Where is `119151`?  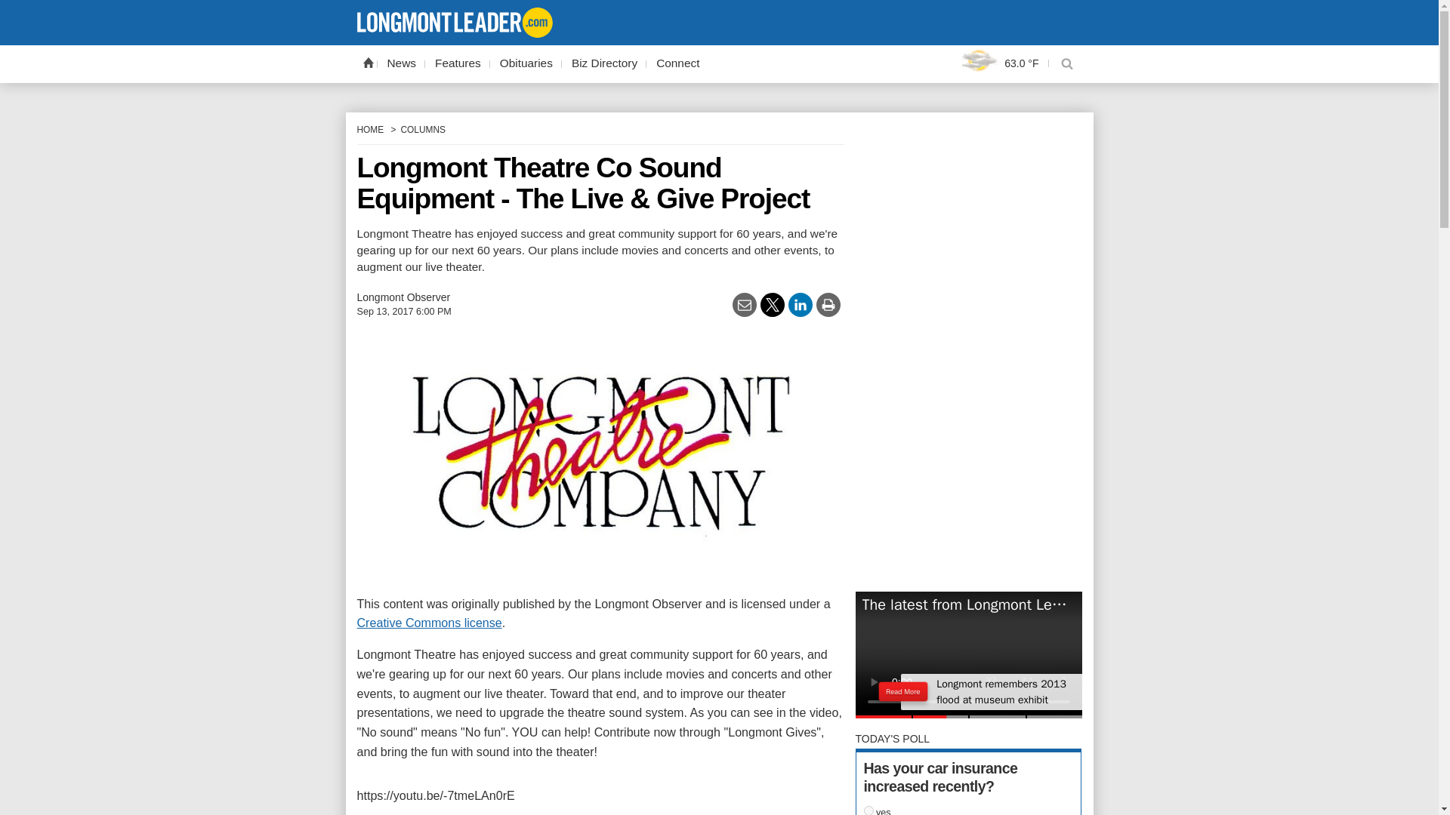 119151 is located at coordinates (868, 810).